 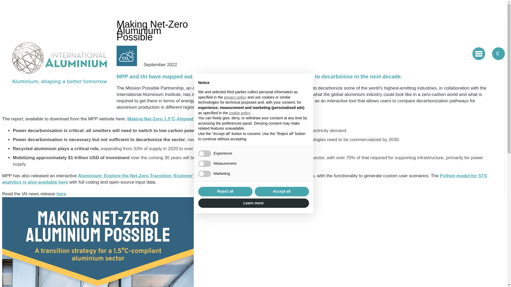 What do you see at coordinates (244, 179) in the screenshot?
I see `Python model for STS analytics is also available here` at bounding box center [244, 179].